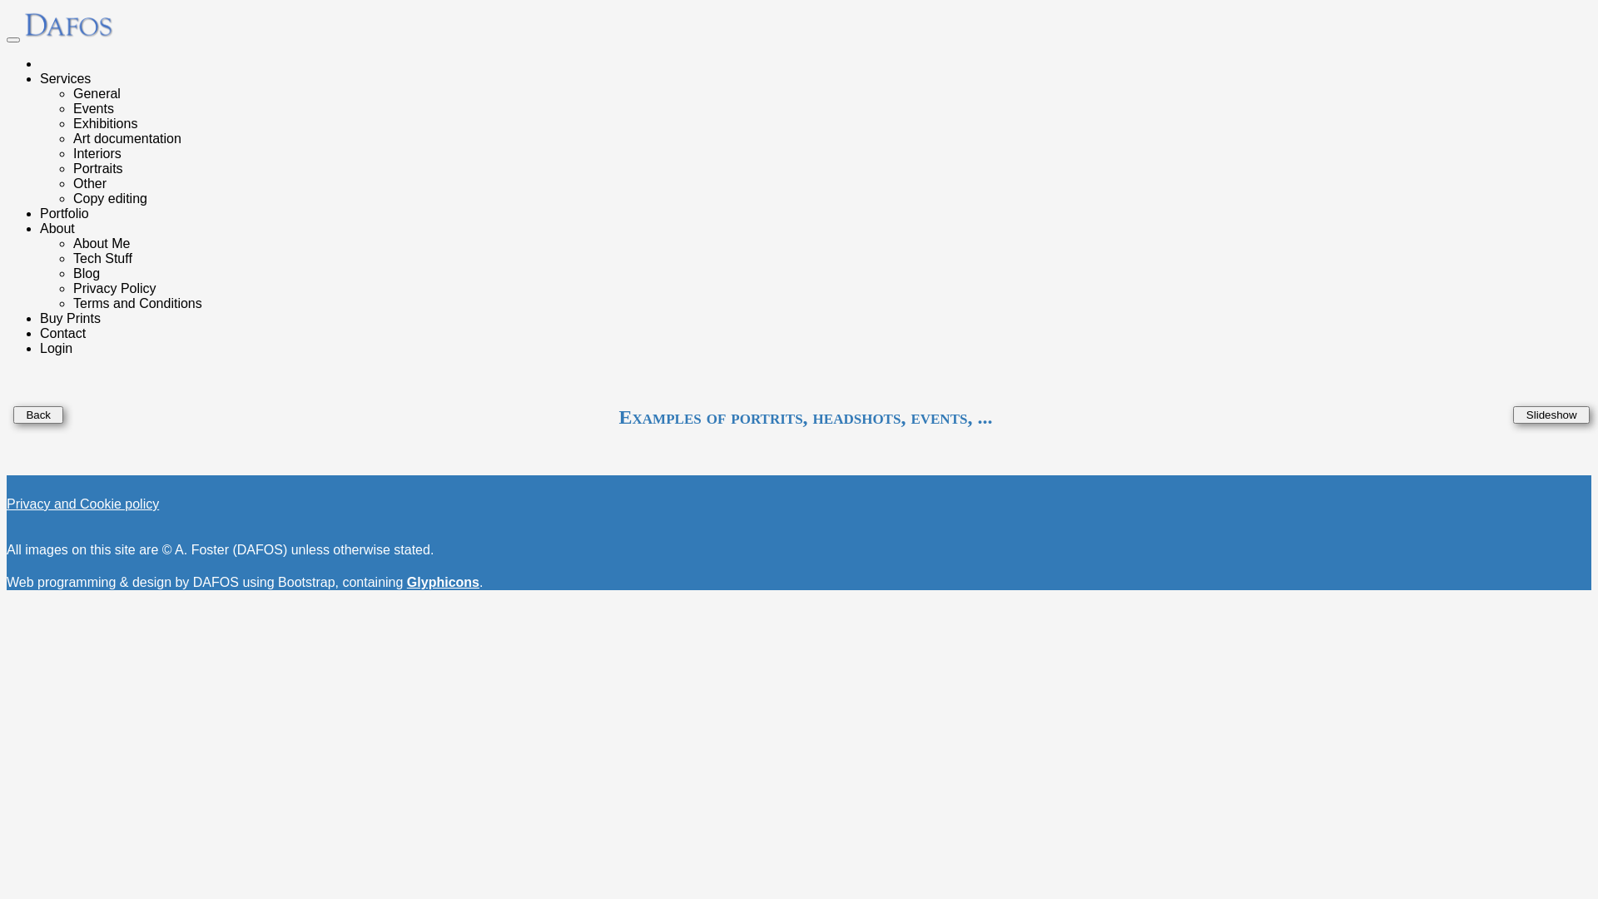  Describe the element at coordinates (70, 318) in the screenshot. I see `Buy Prints` at that location.